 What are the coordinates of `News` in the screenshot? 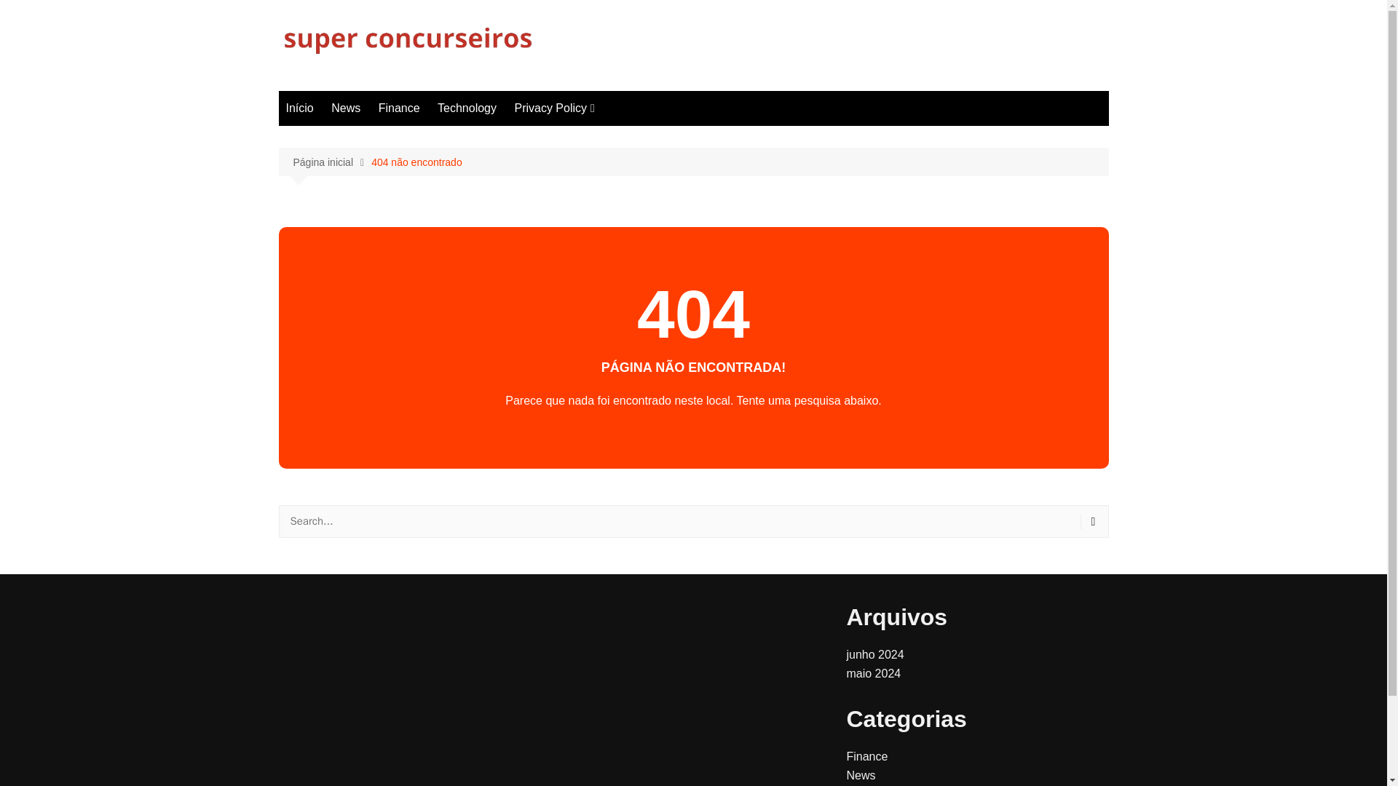 It's located at (345, 108).